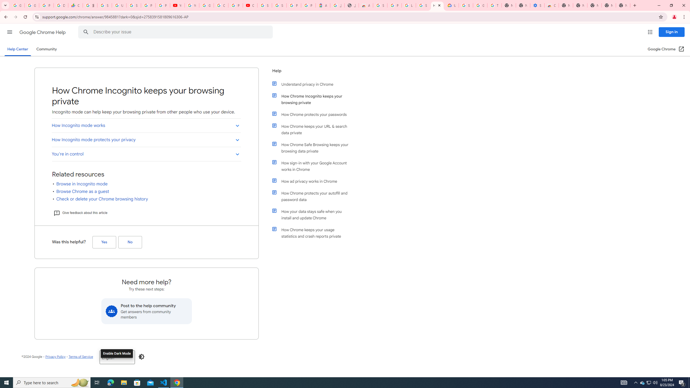 The image size is (690, 388). Describe the element at coordinates (566, 5) in the screenshot. I see `New Tab` at that location.